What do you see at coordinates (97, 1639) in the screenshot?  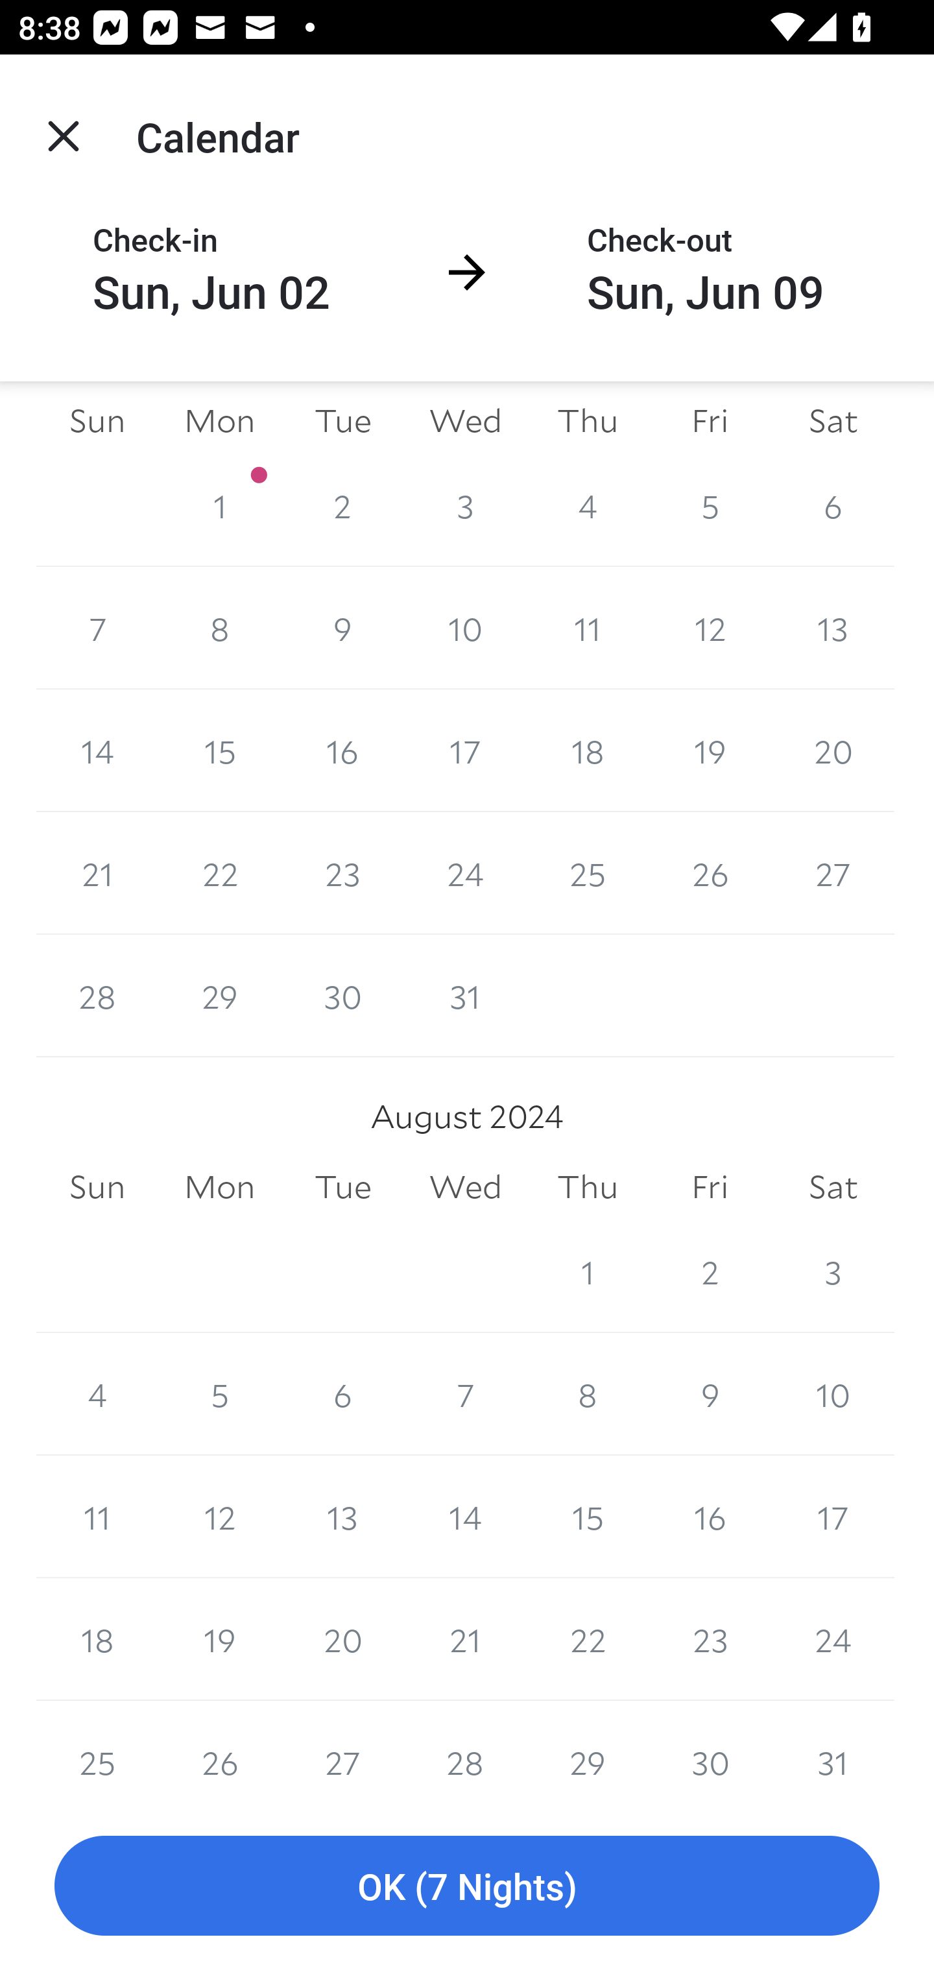 I see `18 18 August 2024` at bounding box center [97, 1639].